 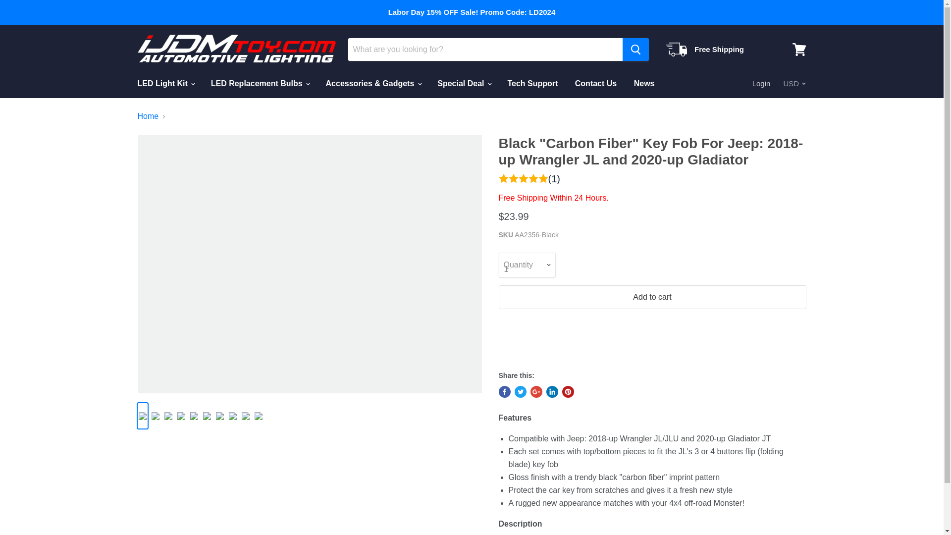 I want to click on LED Light Kit, so click(x=165, y=83).